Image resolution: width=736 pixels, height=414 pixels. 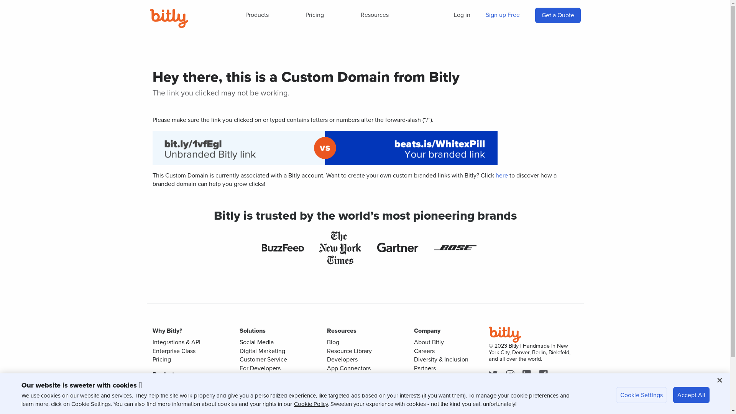 I want to click on Developers, so click(x=342, y=360).